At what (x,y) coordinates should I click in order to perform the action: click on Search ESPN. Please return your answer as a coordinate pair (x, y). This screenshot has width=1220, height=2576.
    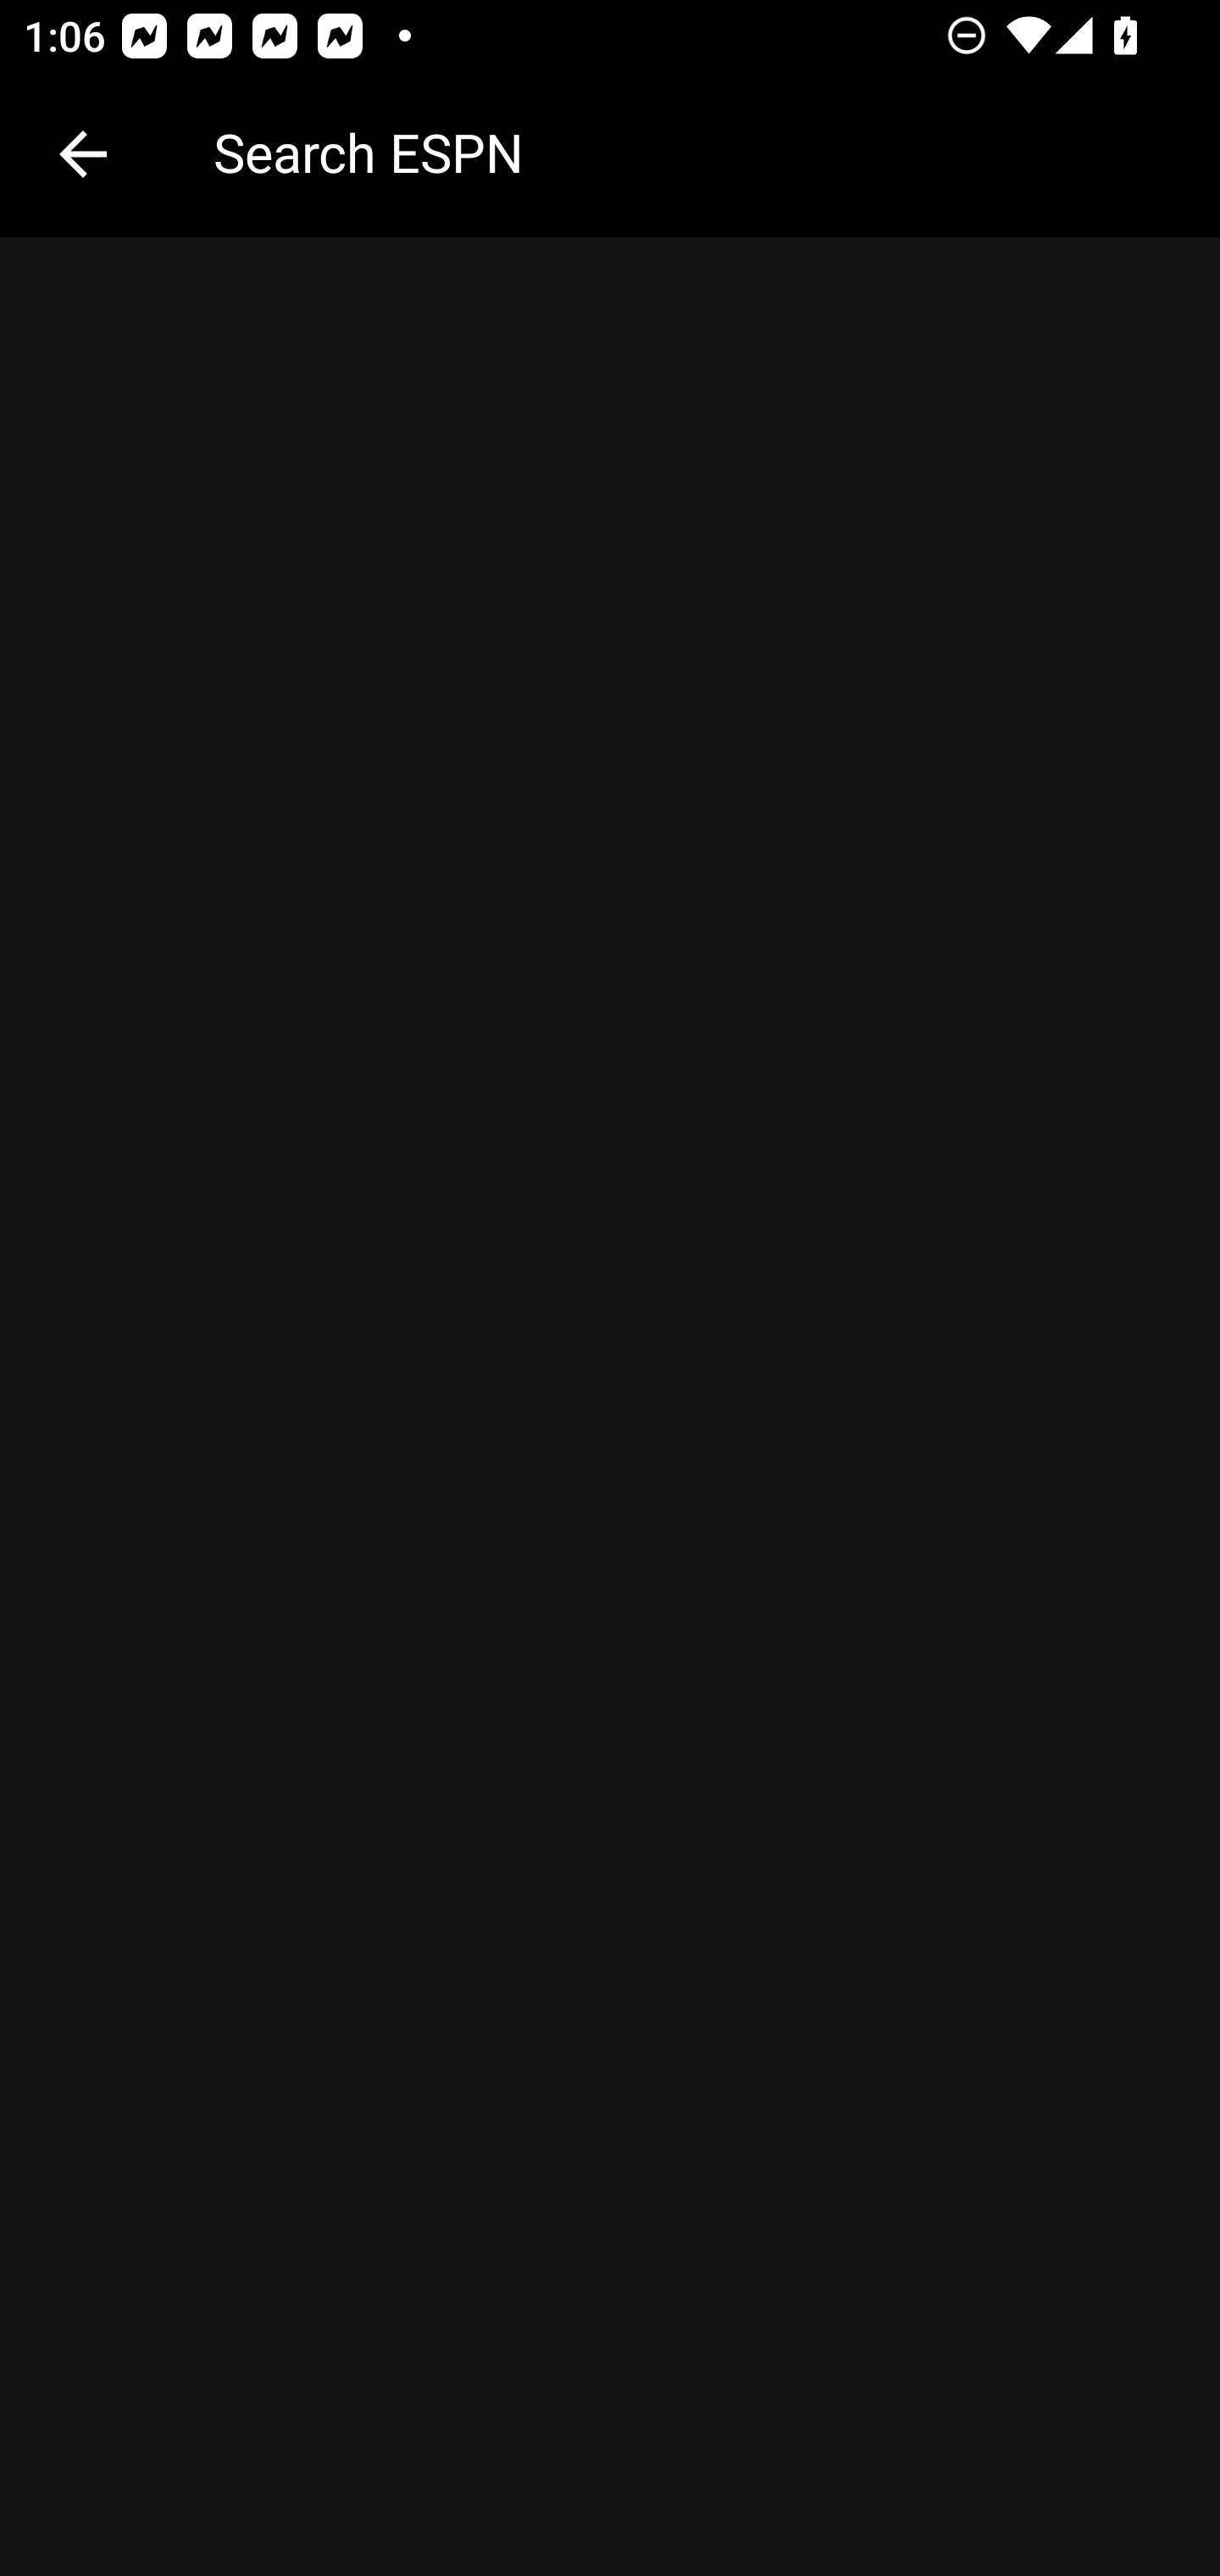
    Looking at the image, I should click on (693, 152).